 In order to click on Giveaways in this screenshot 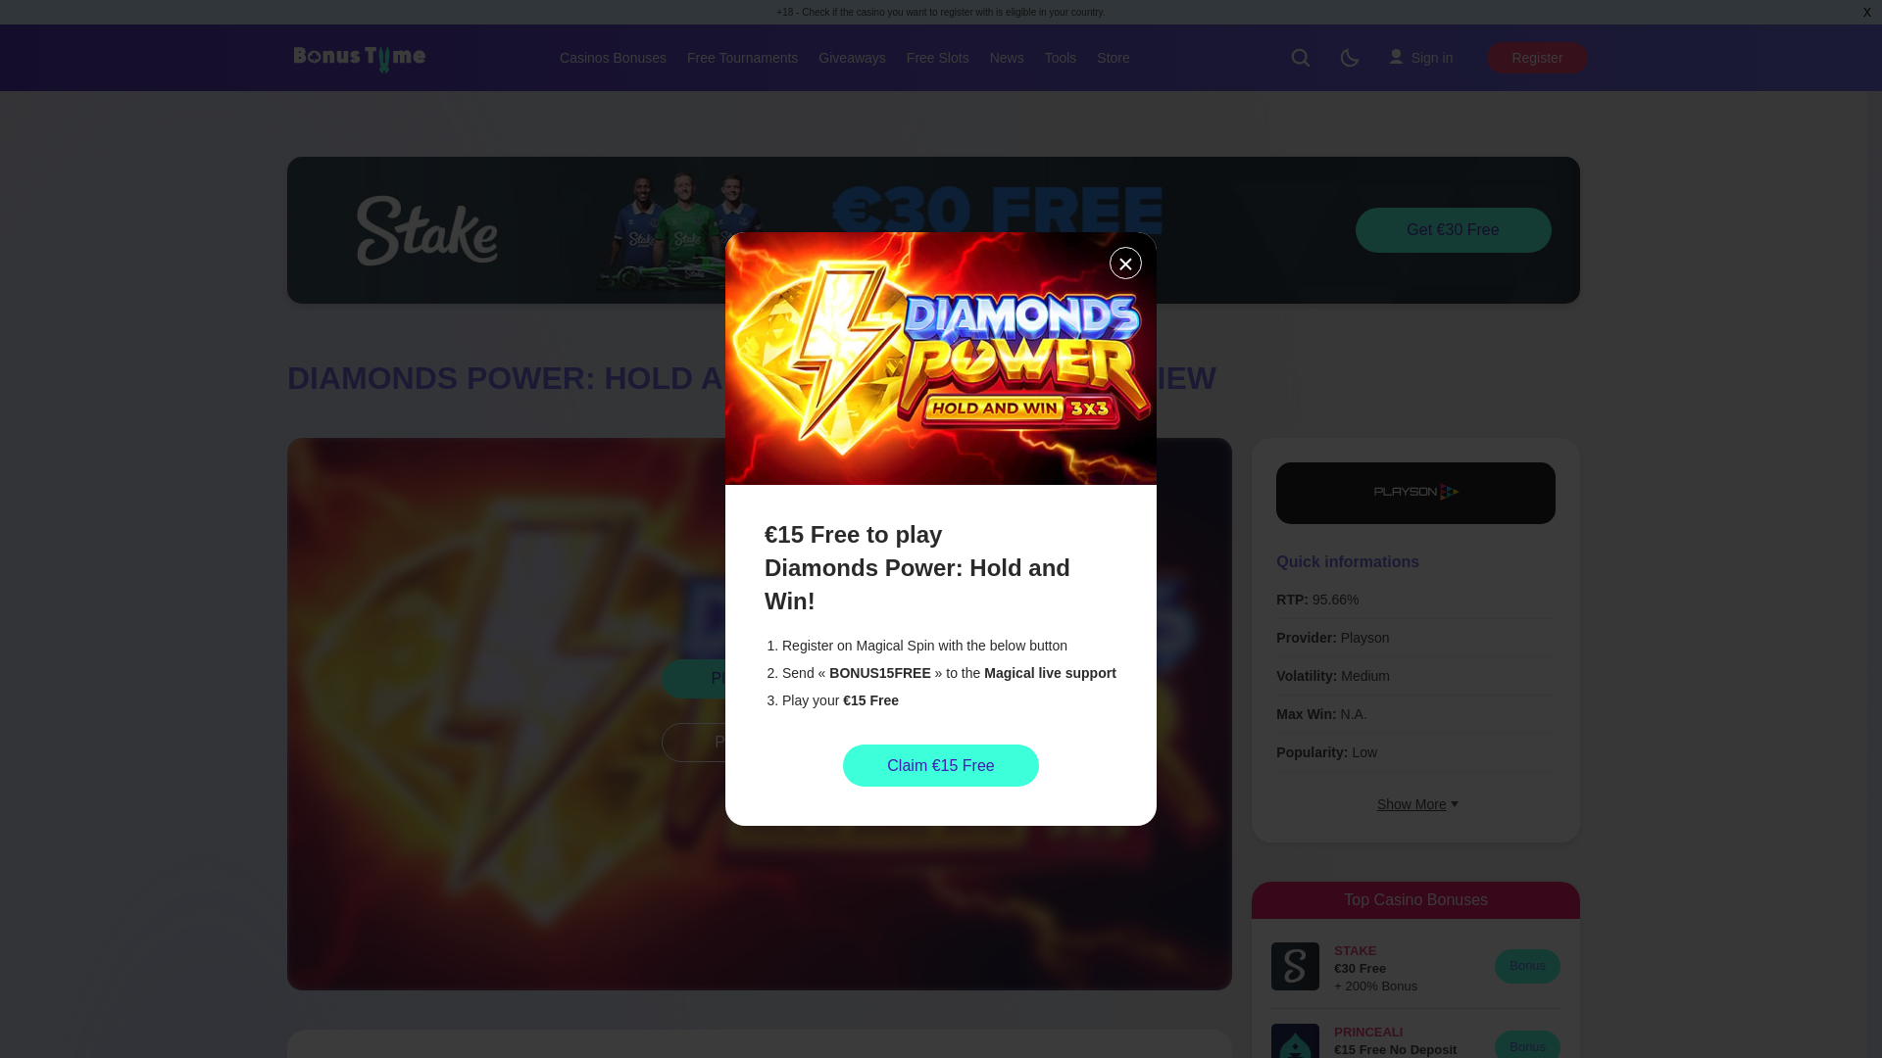, I will do `click(851, 57)`.